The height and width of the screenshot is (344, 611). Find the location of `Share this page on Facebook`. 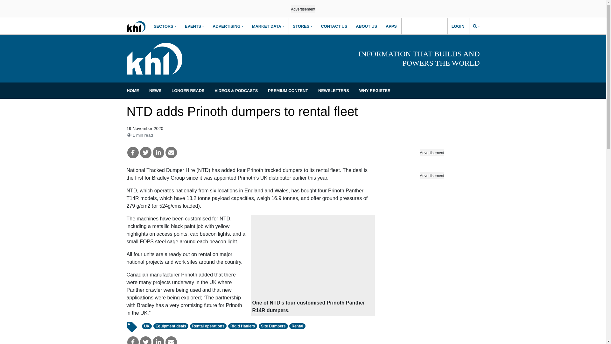

Share this page on Facebook is located at coordinates (133, 152).